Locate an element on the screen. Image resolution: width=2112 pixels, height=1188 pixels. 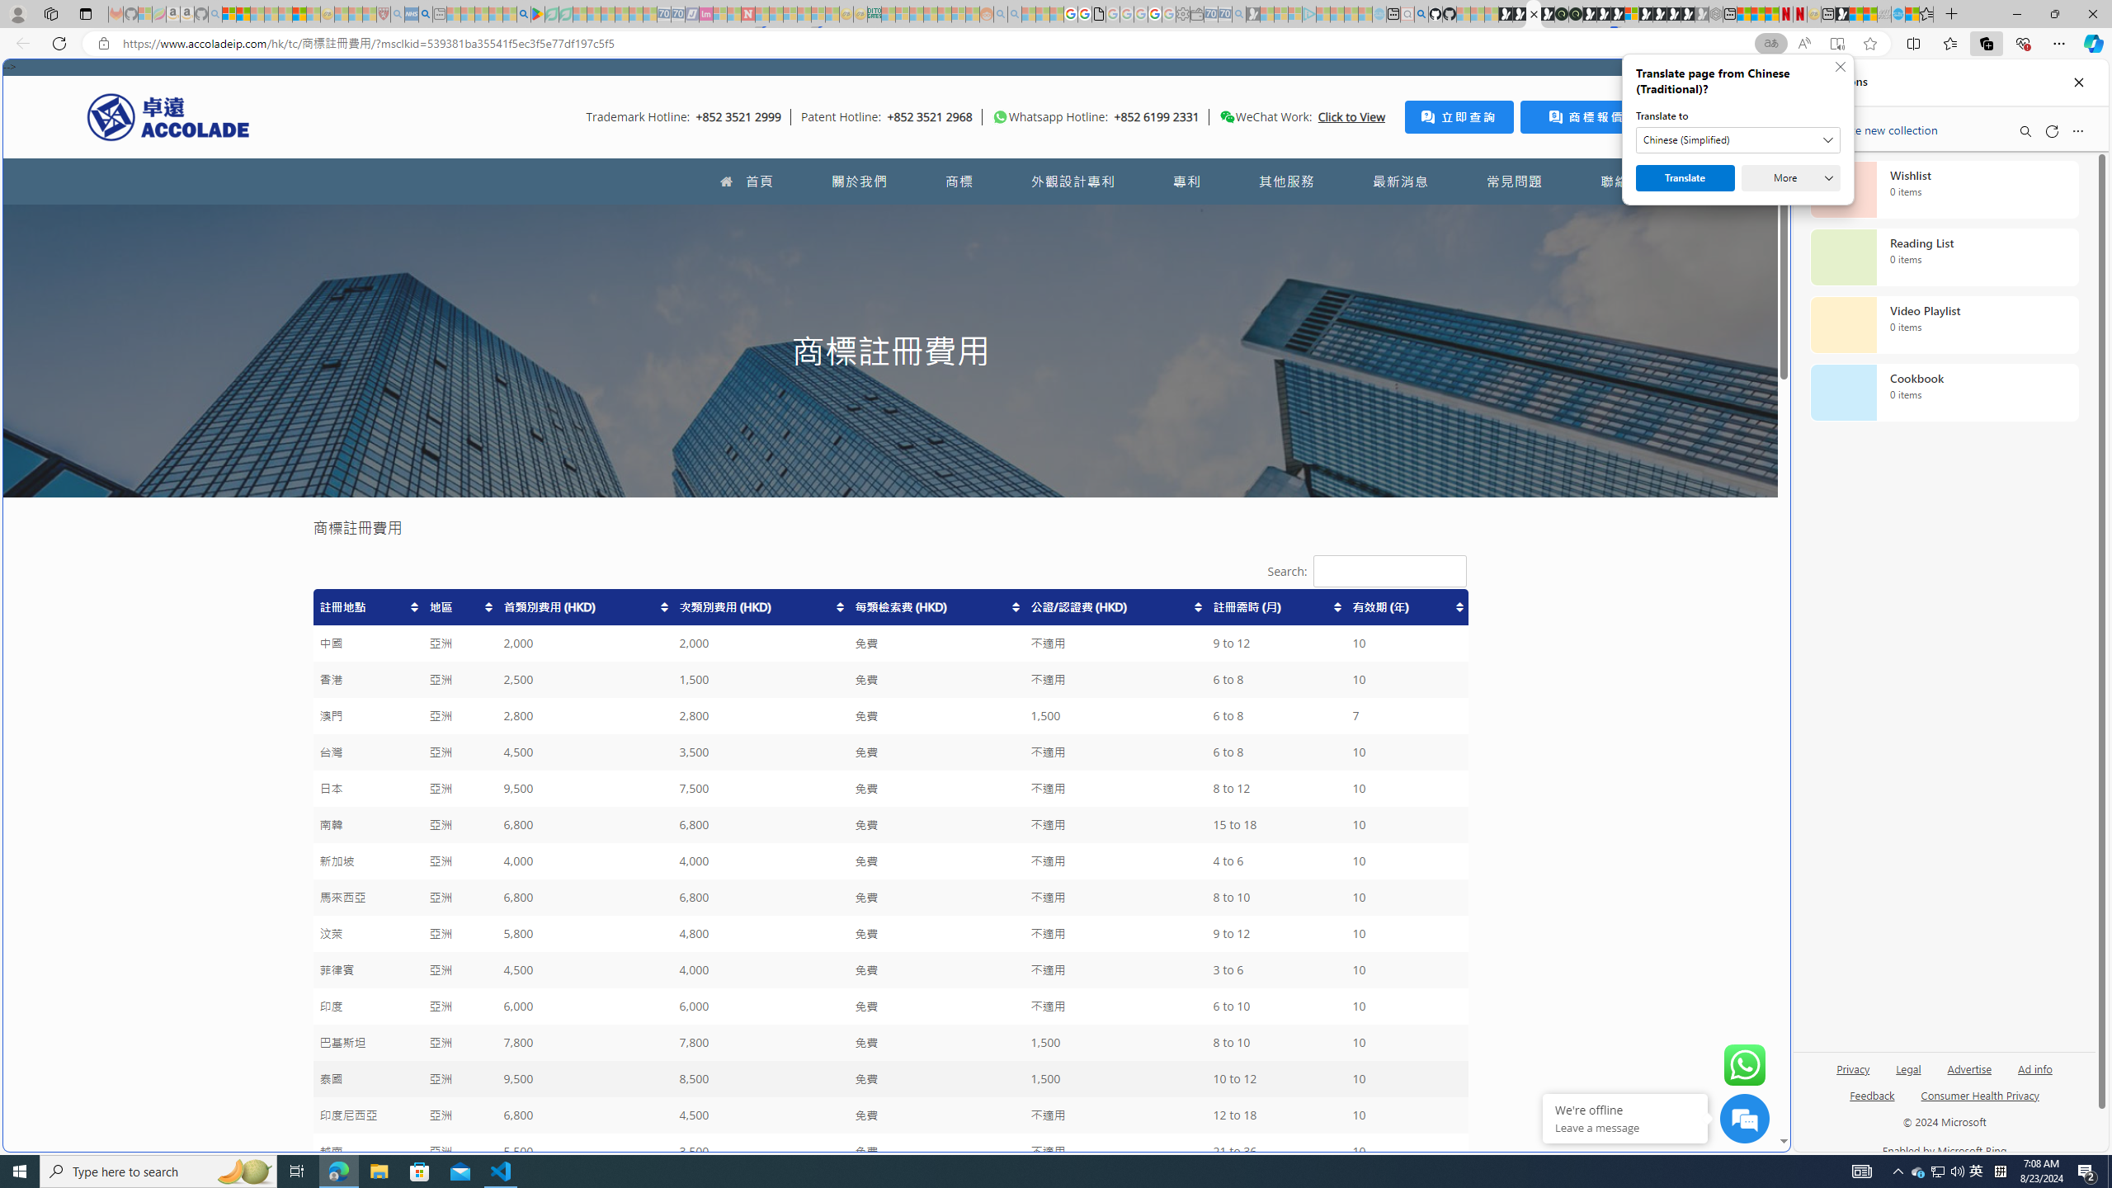
Microsoft account | Privacy is located at coordinates (229, 14).